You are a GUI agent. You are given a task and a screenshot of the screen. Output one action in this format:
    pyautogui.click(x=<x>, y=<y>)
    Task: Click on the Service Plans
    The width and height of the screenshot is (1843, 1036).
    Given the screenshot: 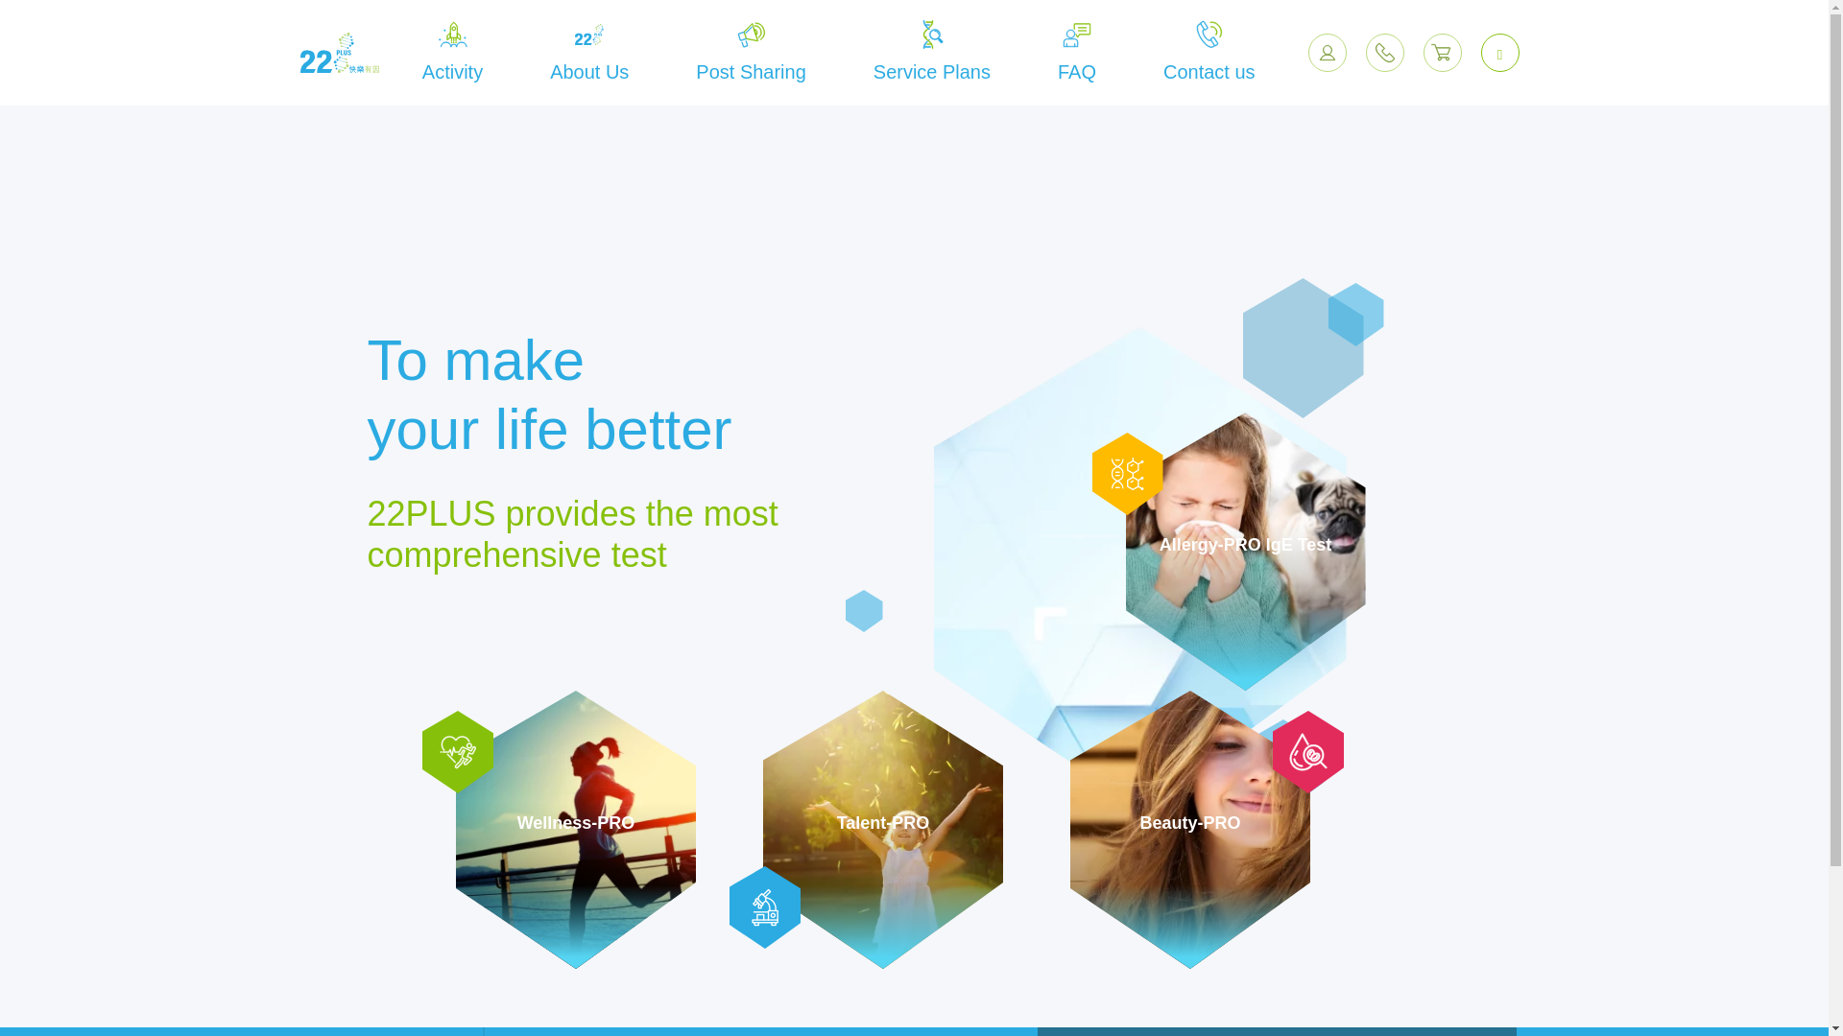 What is the action you would take?
    pyautogui.click(x=932, y=53)
    